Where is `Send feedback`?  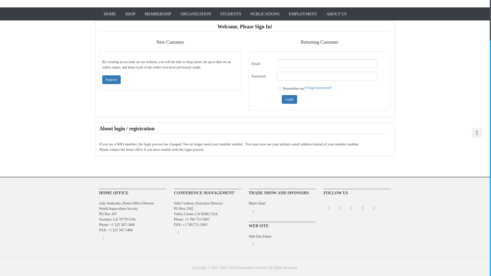 Send feedback is located at coordinates (207, 233).